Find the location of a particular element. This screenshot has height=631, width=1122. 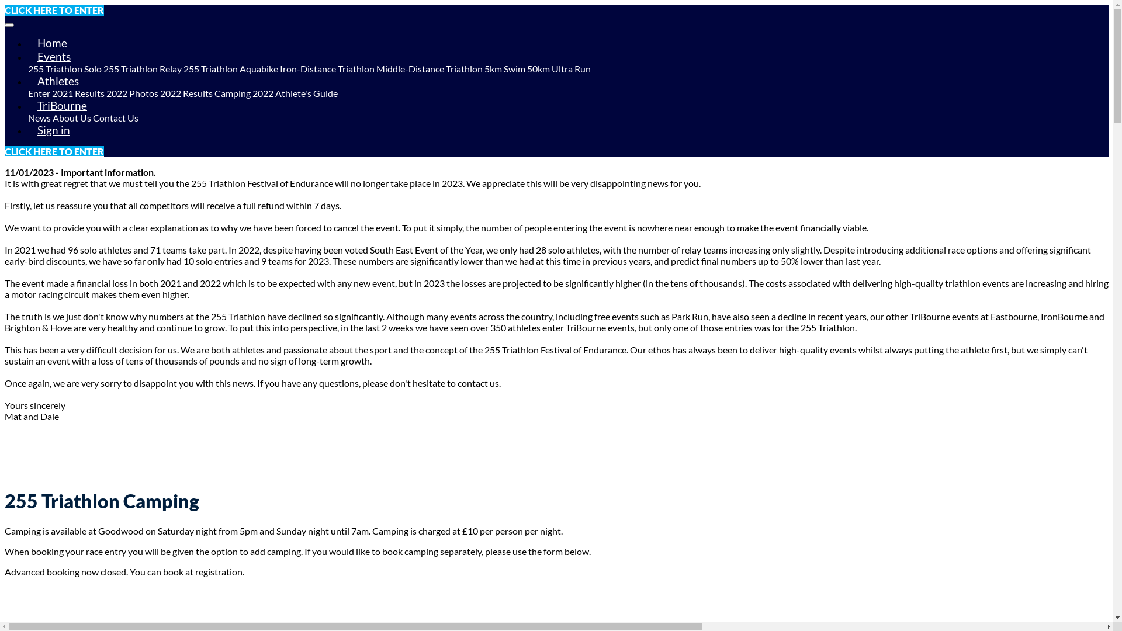

Contact Us is located at coordinates (116, 118).